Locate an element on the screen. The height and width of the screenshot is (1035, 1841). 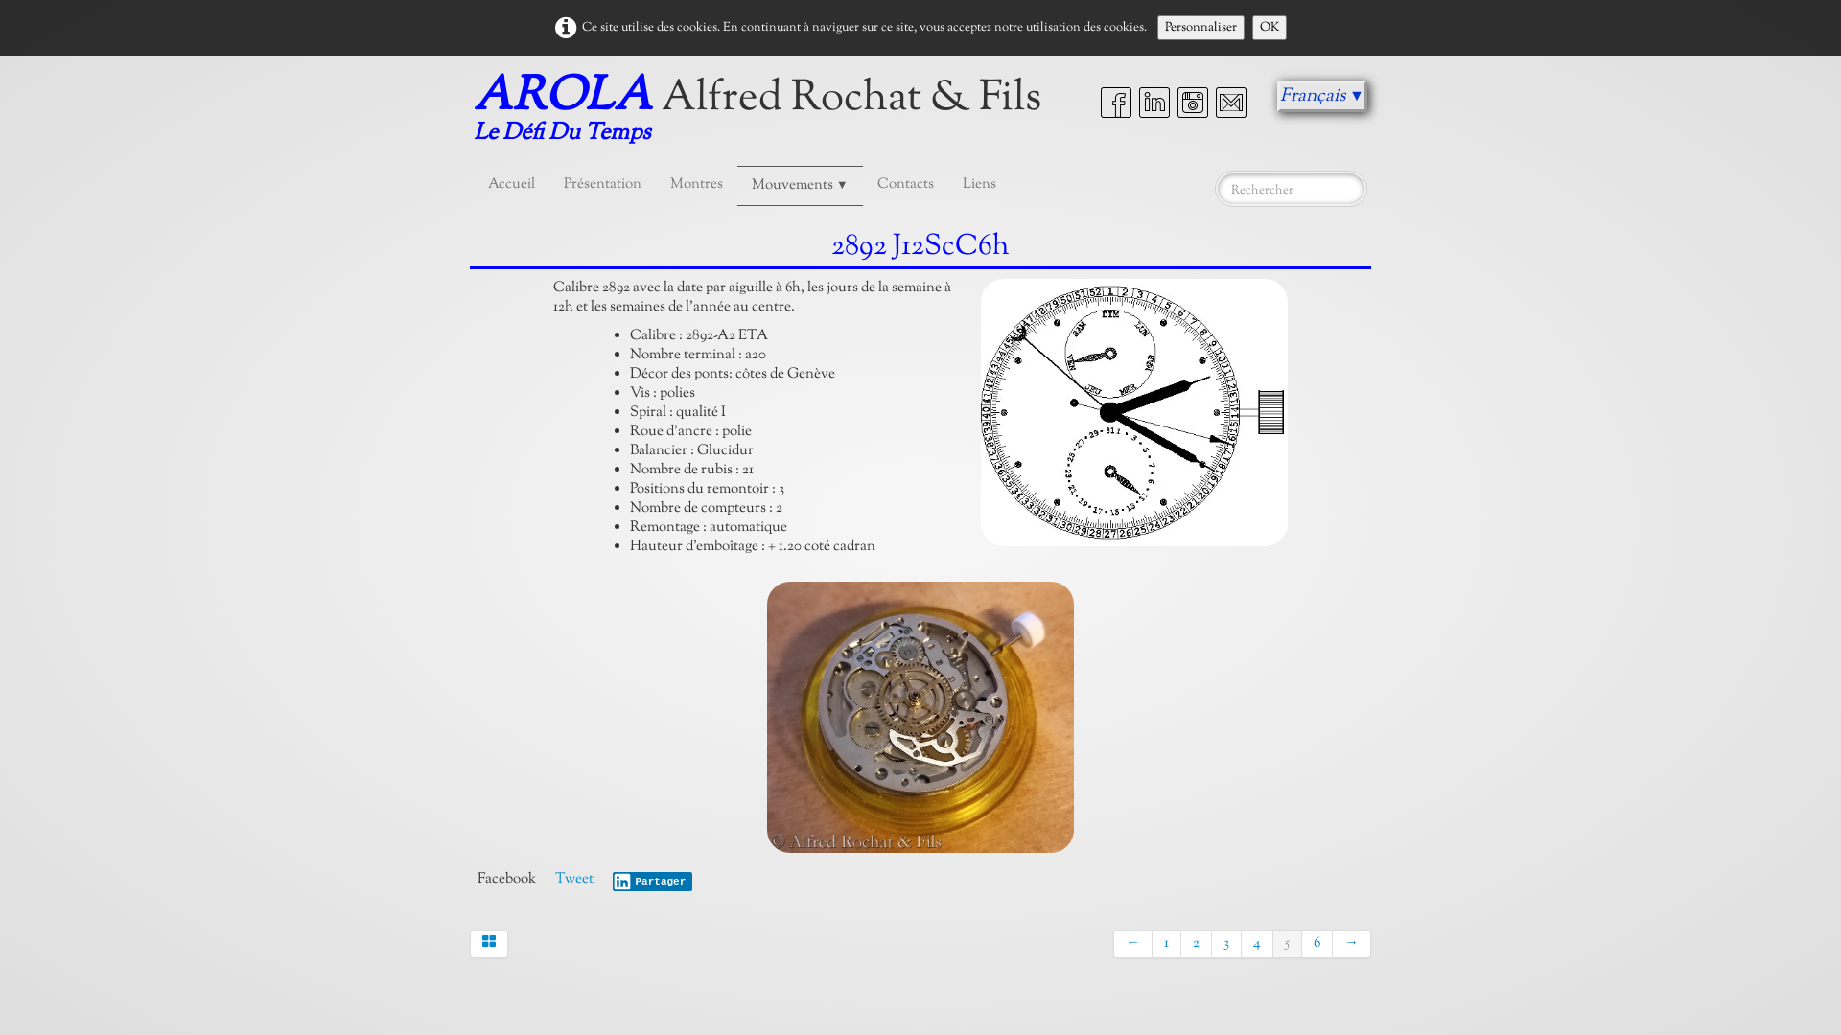
Tweet is located at coordinates (574, 880).